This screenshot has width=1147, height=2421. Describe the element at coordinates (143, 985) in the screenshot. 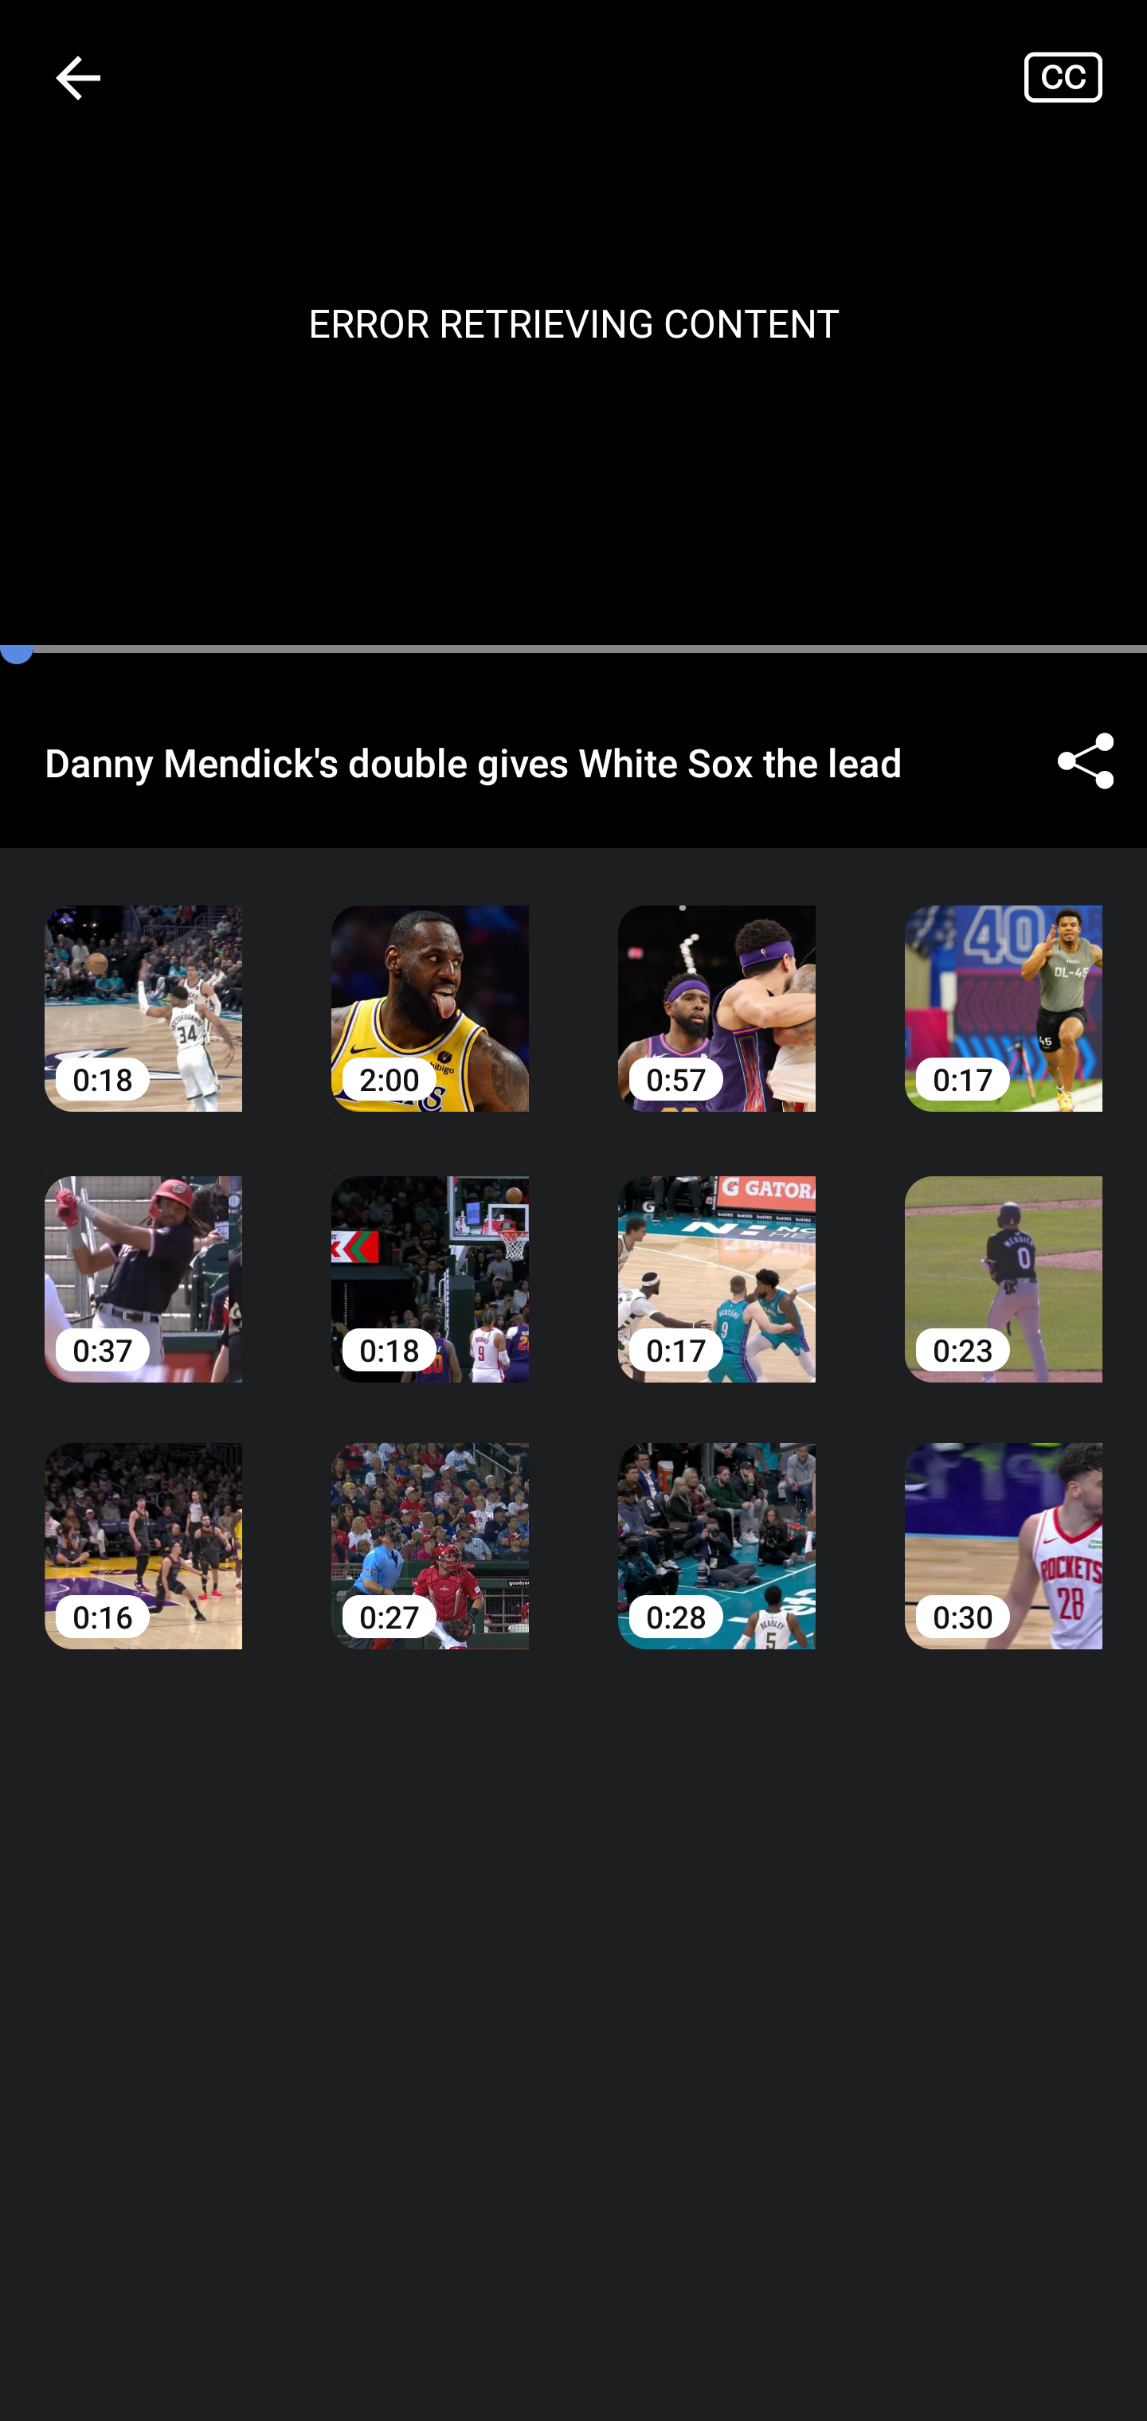

I see `0:18` at that location.